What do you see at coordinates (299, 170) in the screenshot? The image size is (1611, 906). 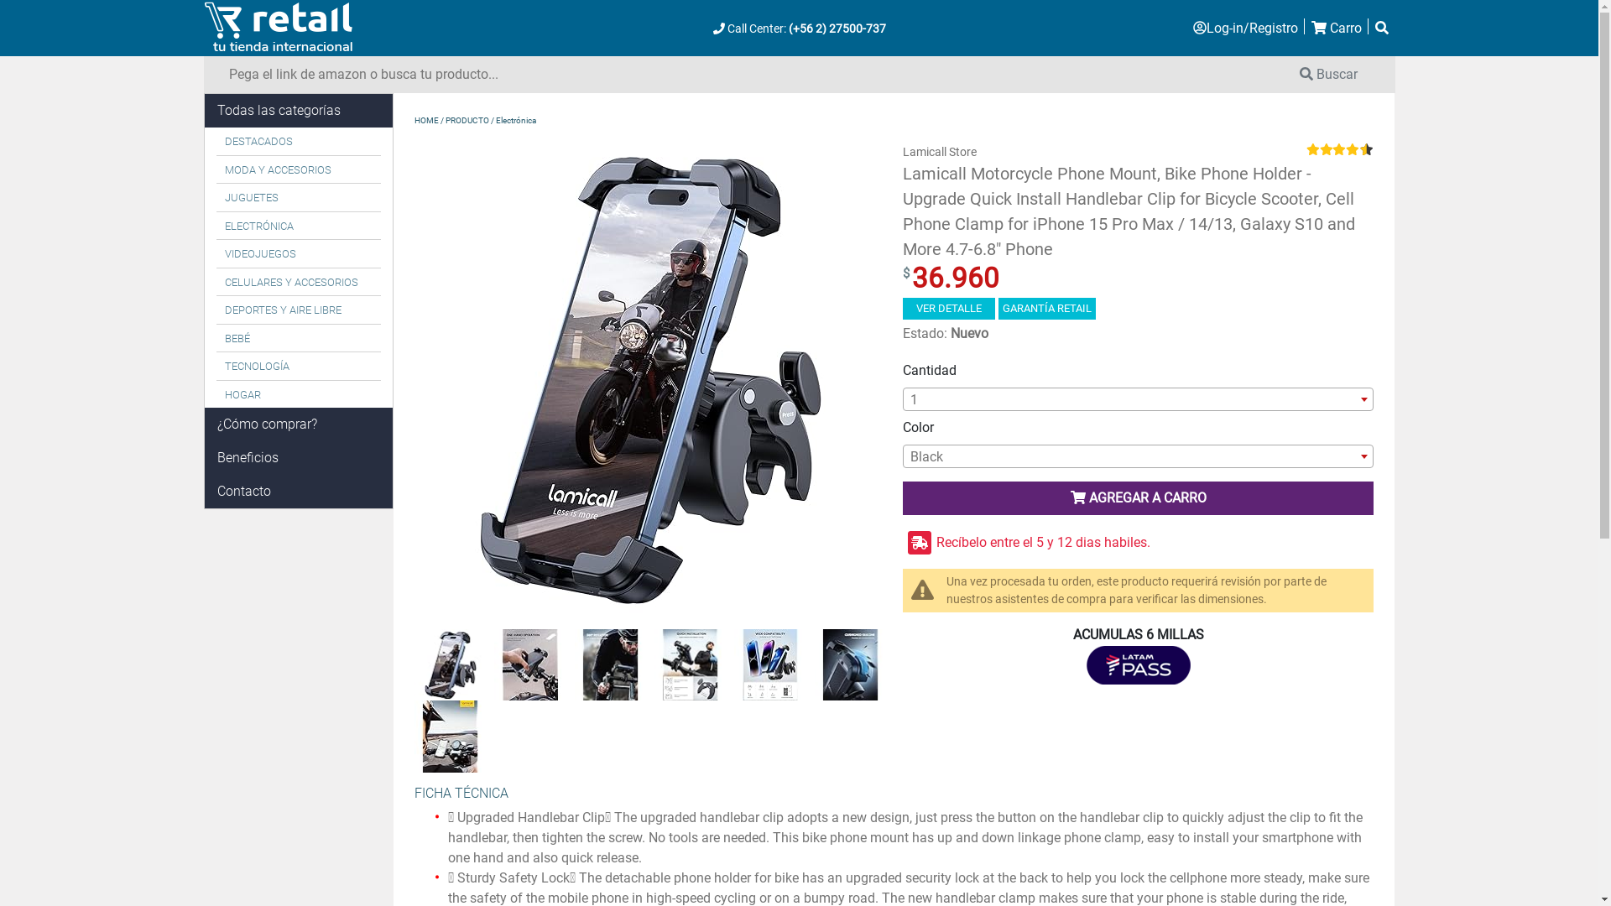 I see `MODA Y ACCESORIOS` at bounding box center [299, 170].